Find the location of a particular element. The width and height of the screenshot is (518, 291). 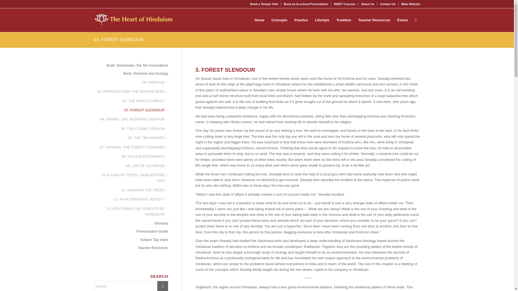

Book a Temple Visit is located at coordinates (264, 4).